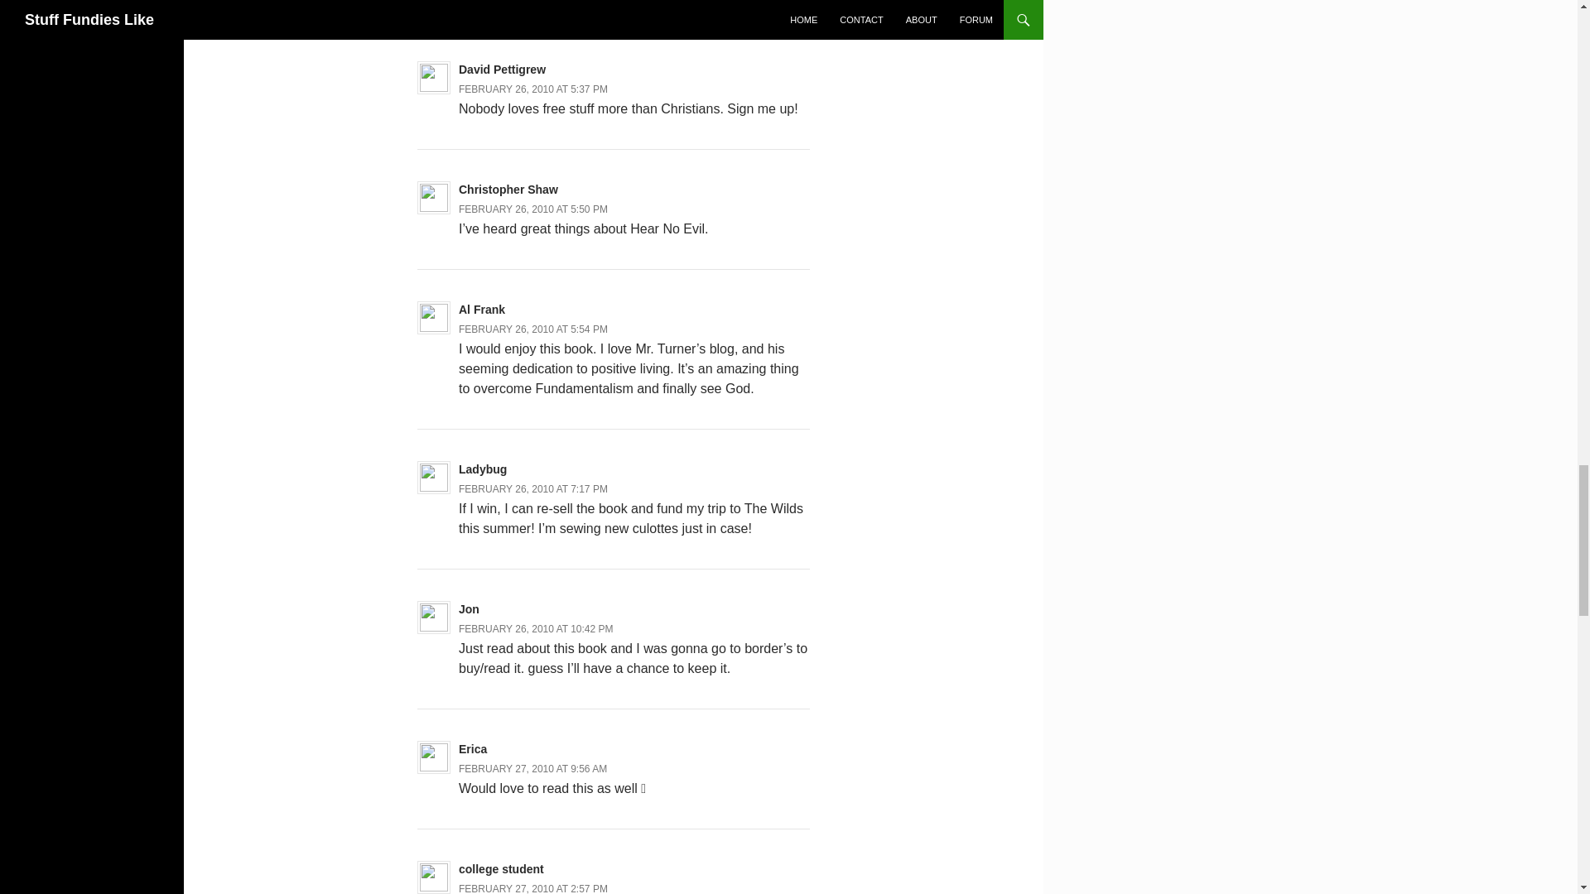 The height and width of the screenshot is (894, 1590). What do you see at coordinates (472, 748) in the screenshot?
I see `Erica` at bounding box center [472, 748].